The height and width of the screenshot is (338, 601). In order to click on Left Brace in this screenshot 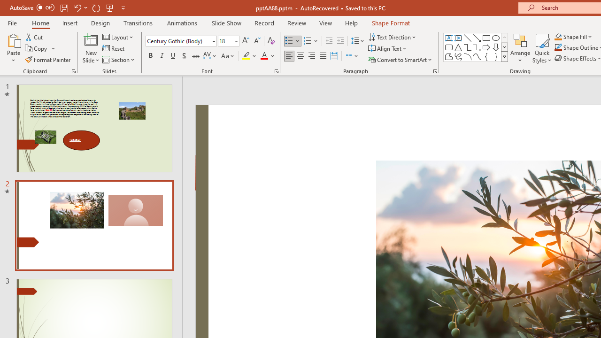, I will do `click(486, 56)`.